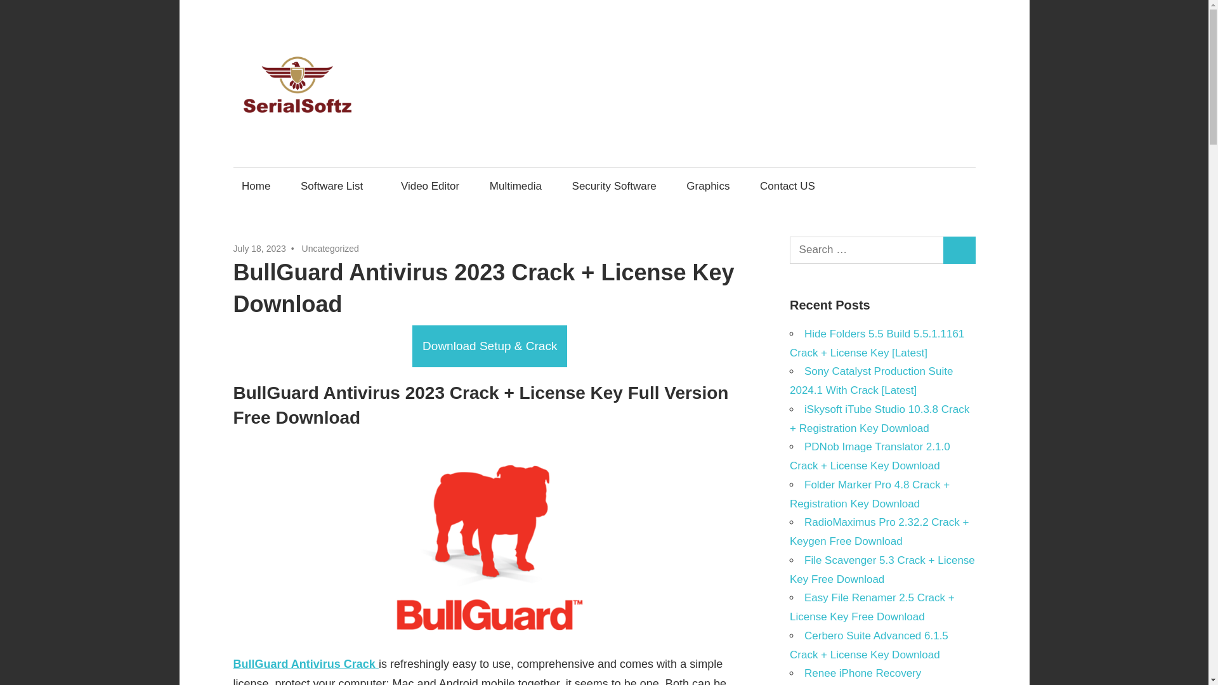 The height and width of the screenshot is (685, 1218). I want to click on Multimedia, so click(515, 185).